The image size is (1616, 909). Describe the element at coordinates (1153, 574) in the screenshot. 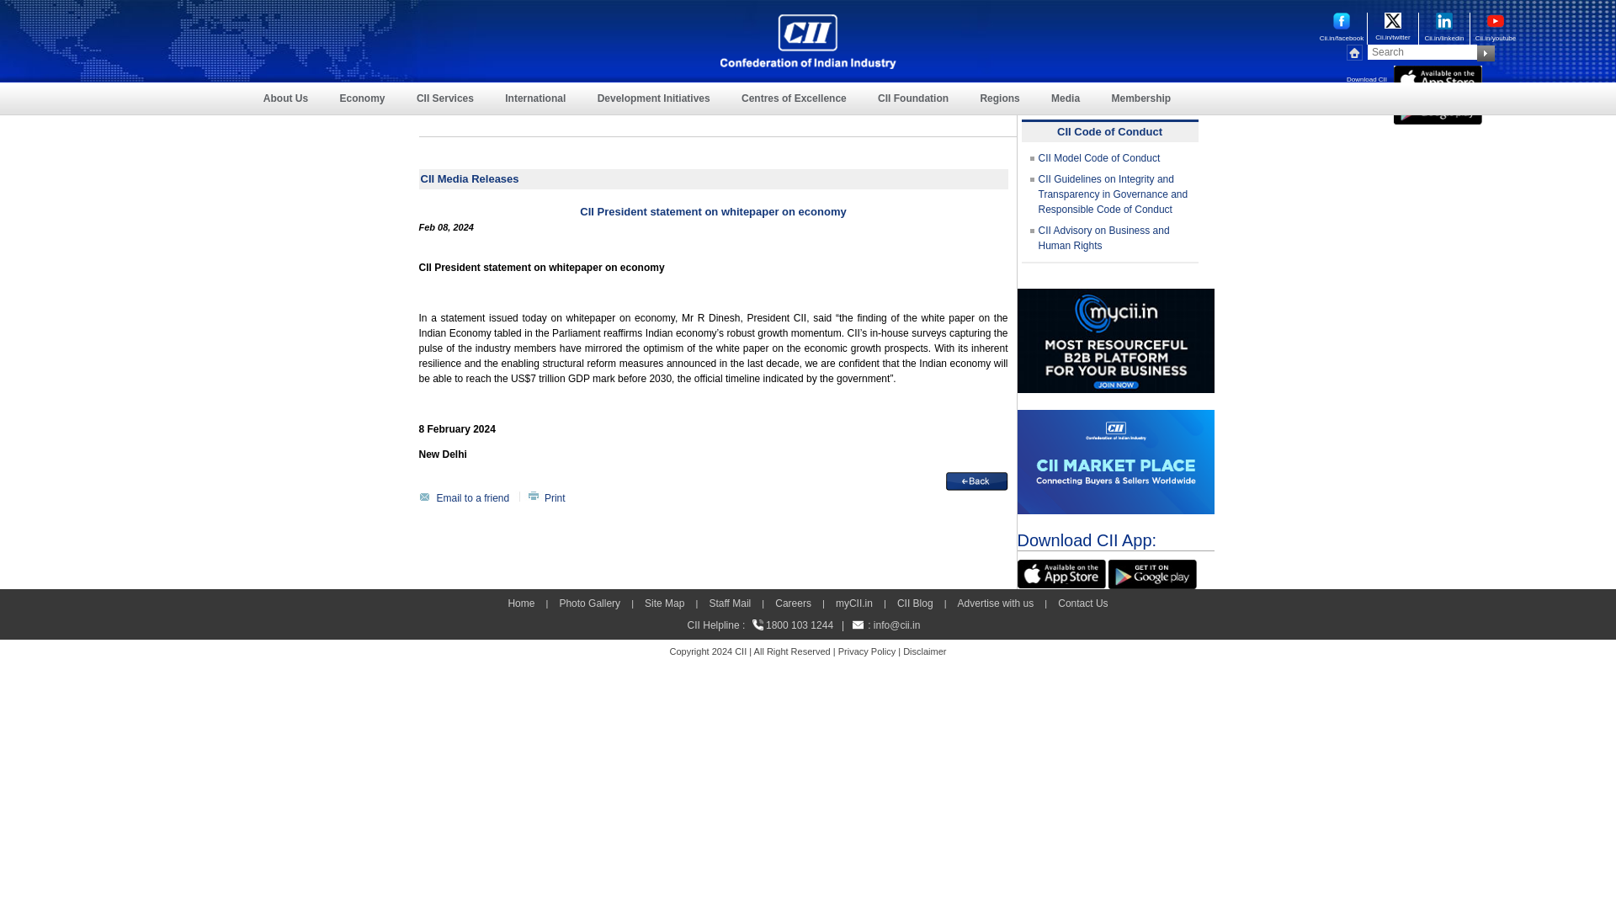

I see `Google Play` at that location.